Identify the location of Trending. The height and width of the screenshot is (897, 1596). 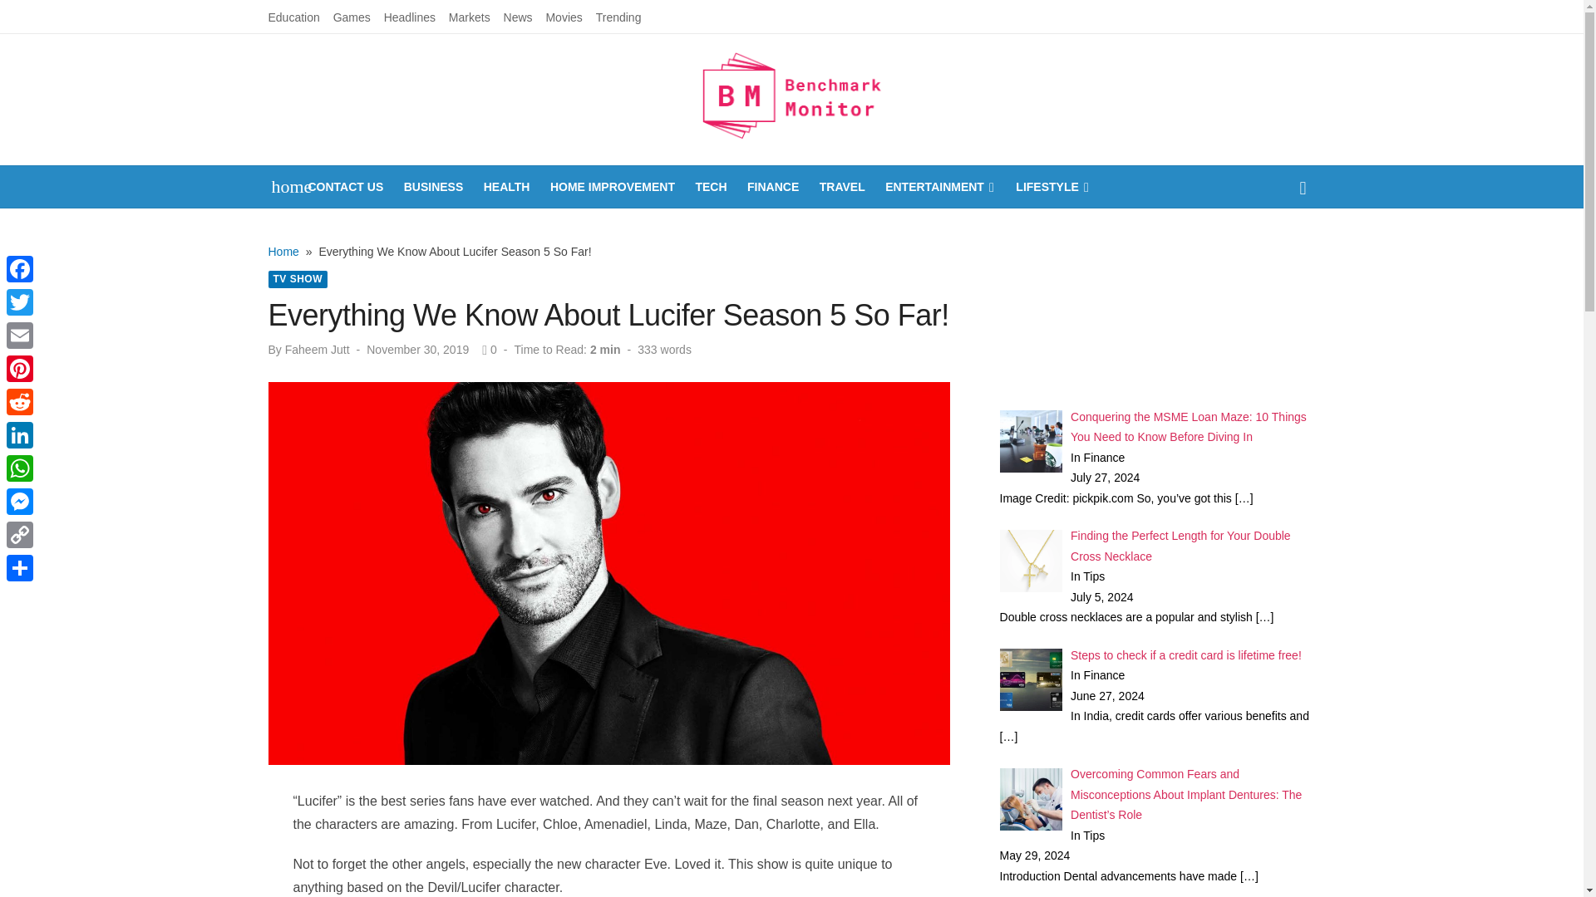
(618, 17).